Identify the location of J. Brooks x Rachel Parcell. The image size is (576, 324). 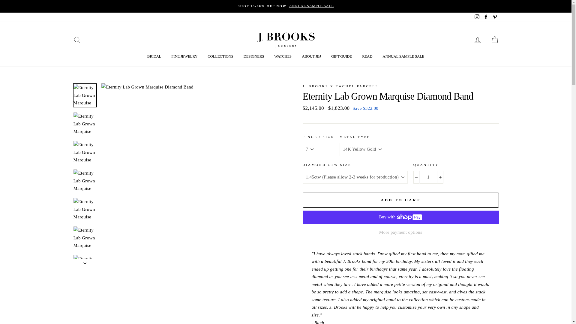
(340, 86).